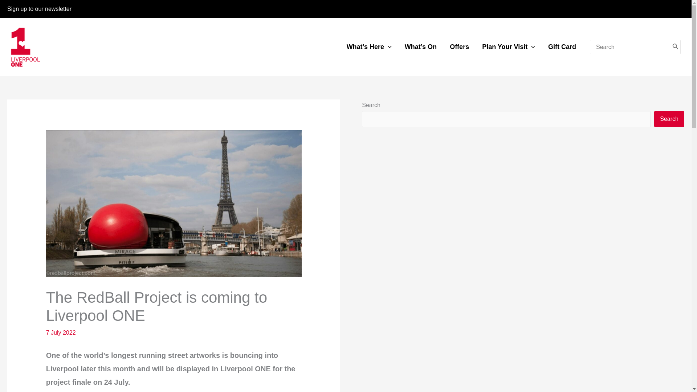 This screenshot has width=697, height=392. I want to click on Gift Card, so click(562, 47).